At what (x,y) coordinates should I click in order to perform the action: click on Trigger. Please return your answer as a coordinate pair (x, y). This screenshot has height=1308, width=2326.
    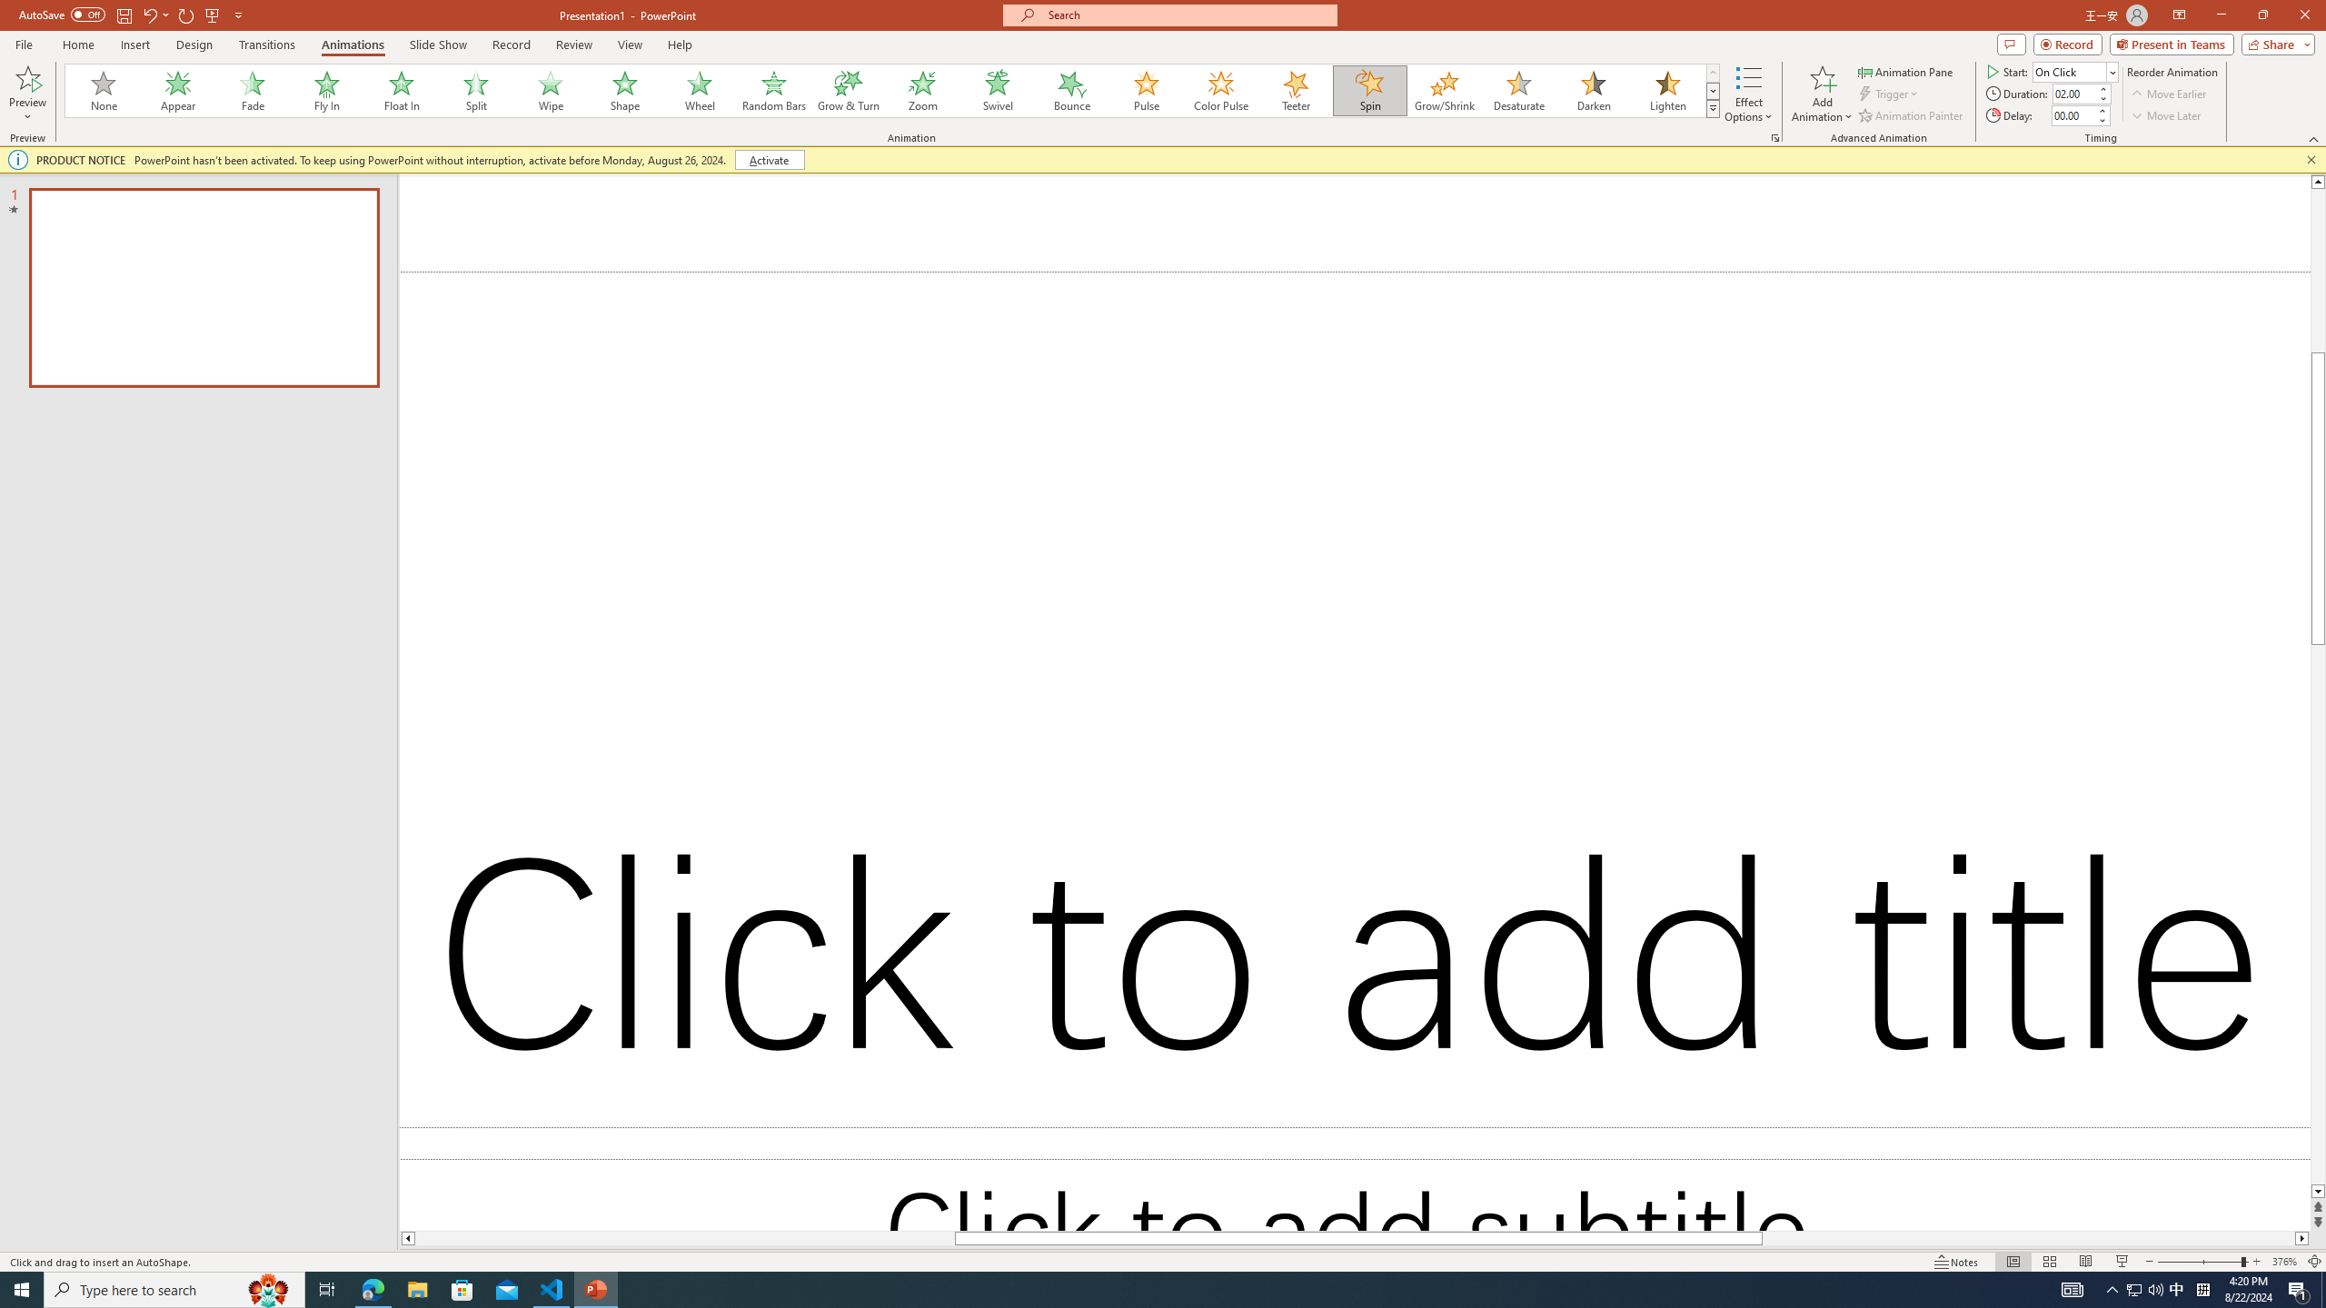
    Looking at the image, I should click on (1890, 94).